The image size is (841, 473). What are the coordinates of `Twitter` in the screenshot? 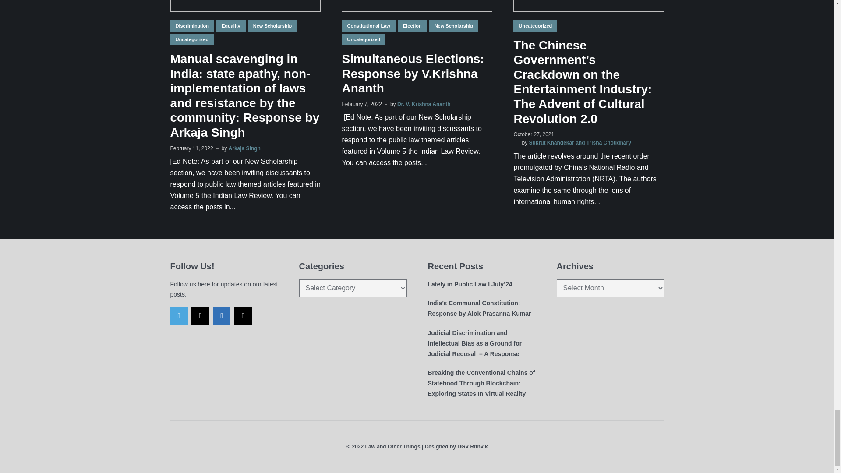 It's located at (179, 315).